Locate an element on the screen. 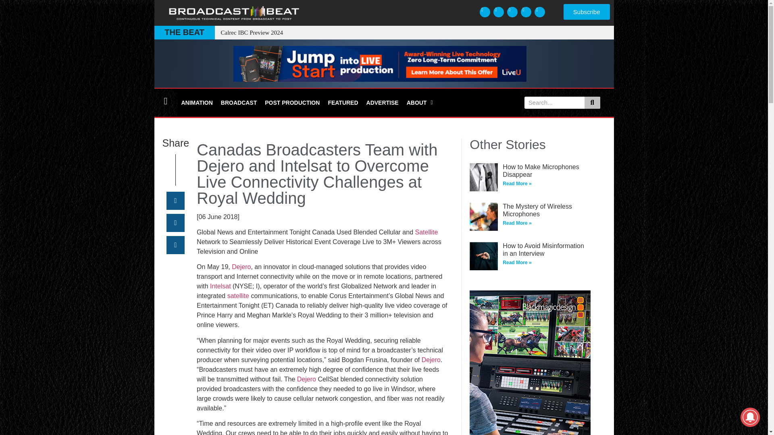 The image size is (774, 435). ANIMATION is located at coordinates (197, 103).